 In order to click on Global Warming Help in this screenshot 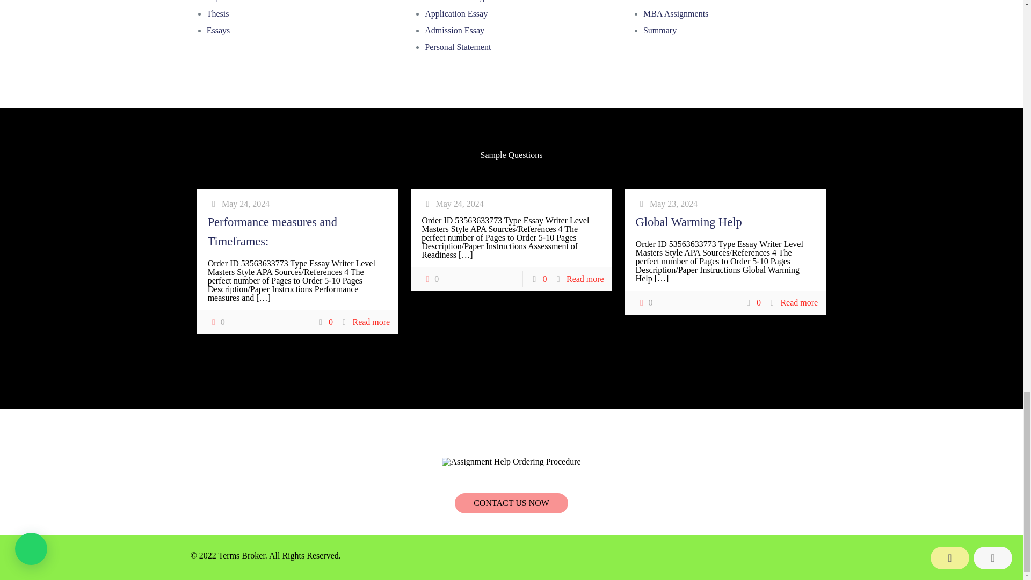, I will do `click(689, 221)`.